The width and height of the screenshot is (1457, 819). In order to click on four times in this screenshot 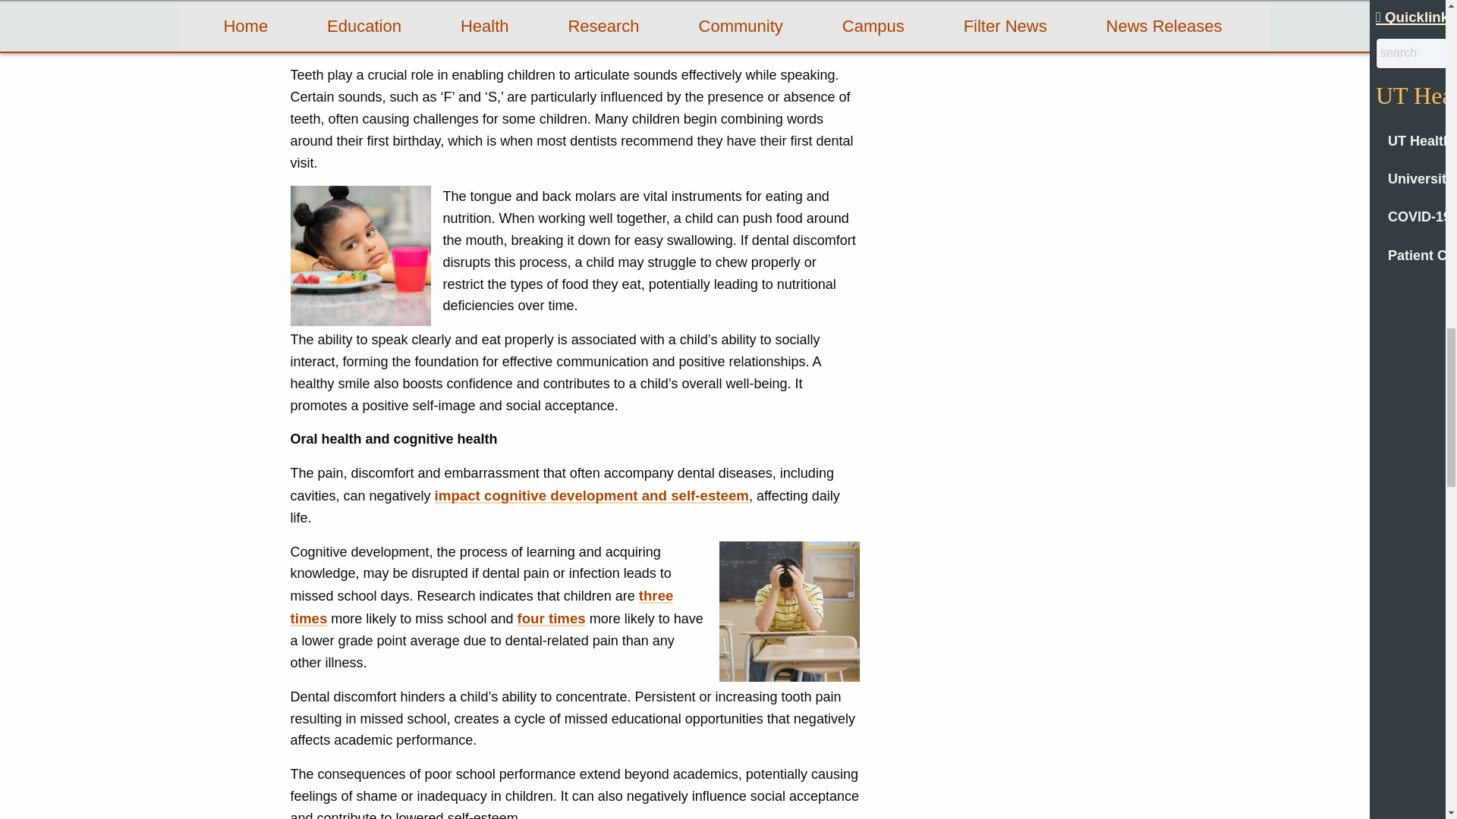, I will do `click(551, 618)`.